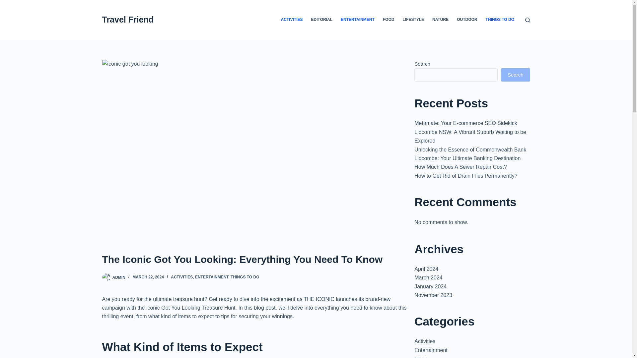 The width and height of the screenshot is (637, 358). What do you see at coordinates (429, 277) in the screenshot?
I see `March 2024` at bounding box center [429, 277].